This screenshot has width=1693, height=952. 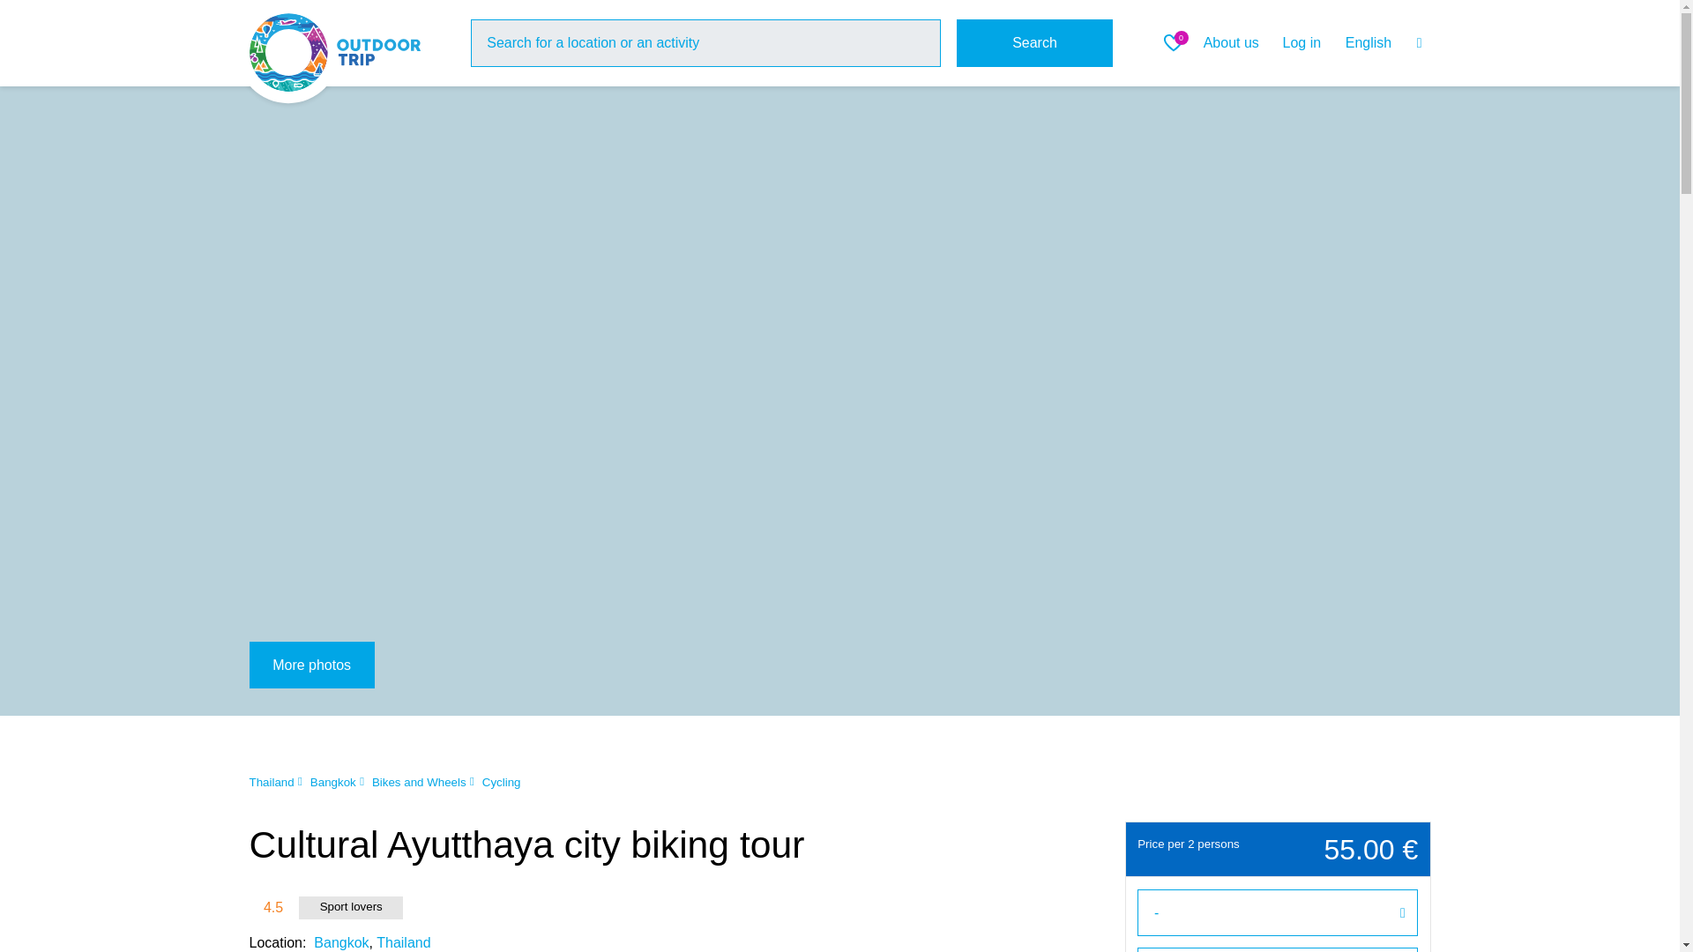 What do you see at coordinates (271, 783) in the screenshot?
I see `Thailand` at bounding box center [271, 783].